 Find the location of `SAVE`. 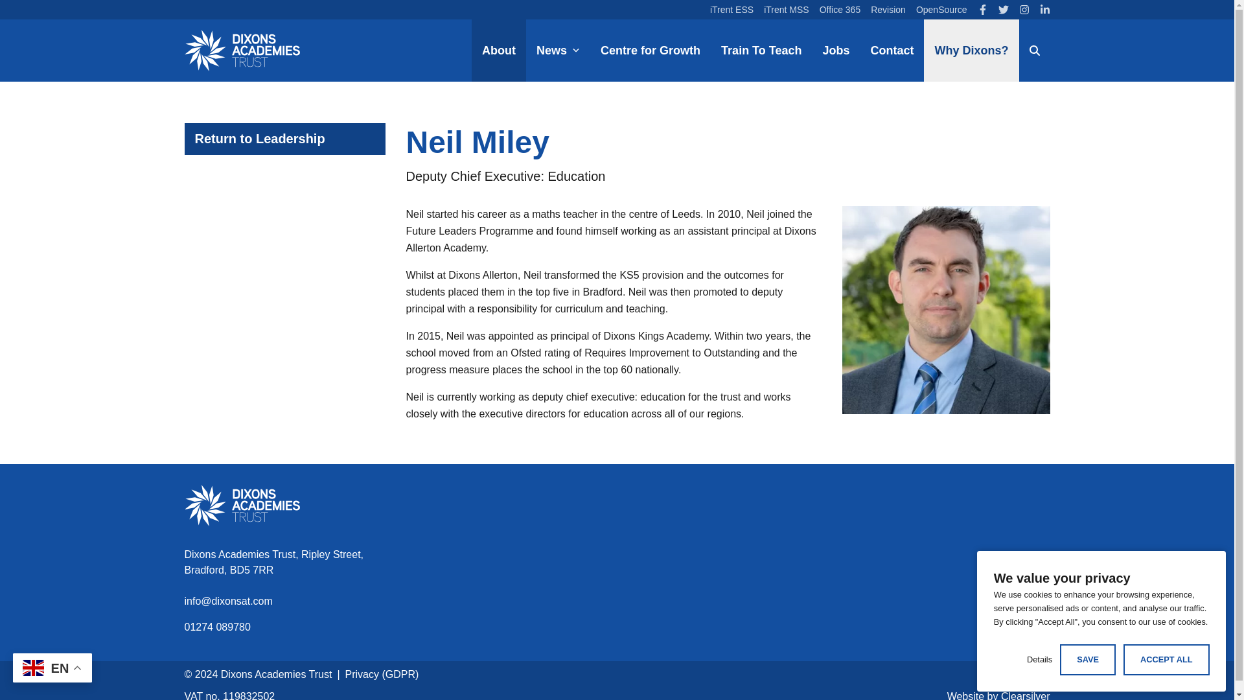

SAVE is located at coordinates (1087, 659).